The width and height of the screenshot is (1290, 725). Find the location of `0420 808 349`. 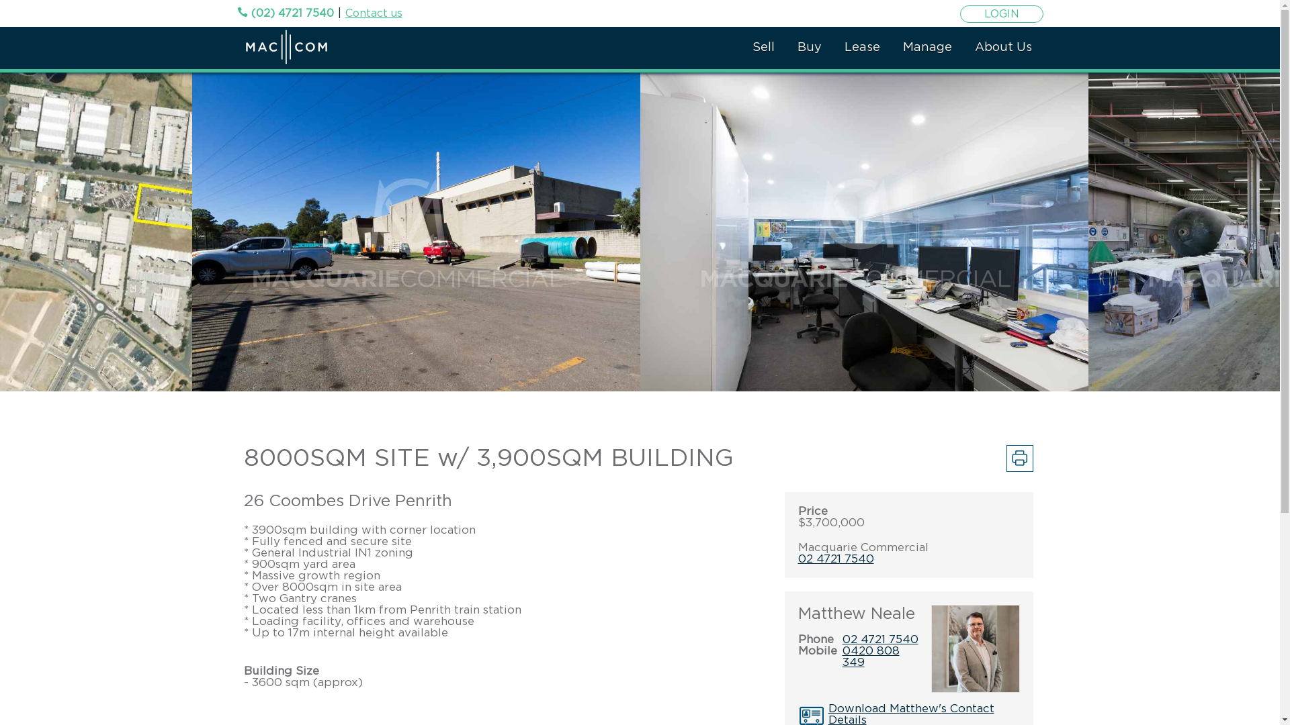

0420 808 349 is located at coordinates (871, 657).